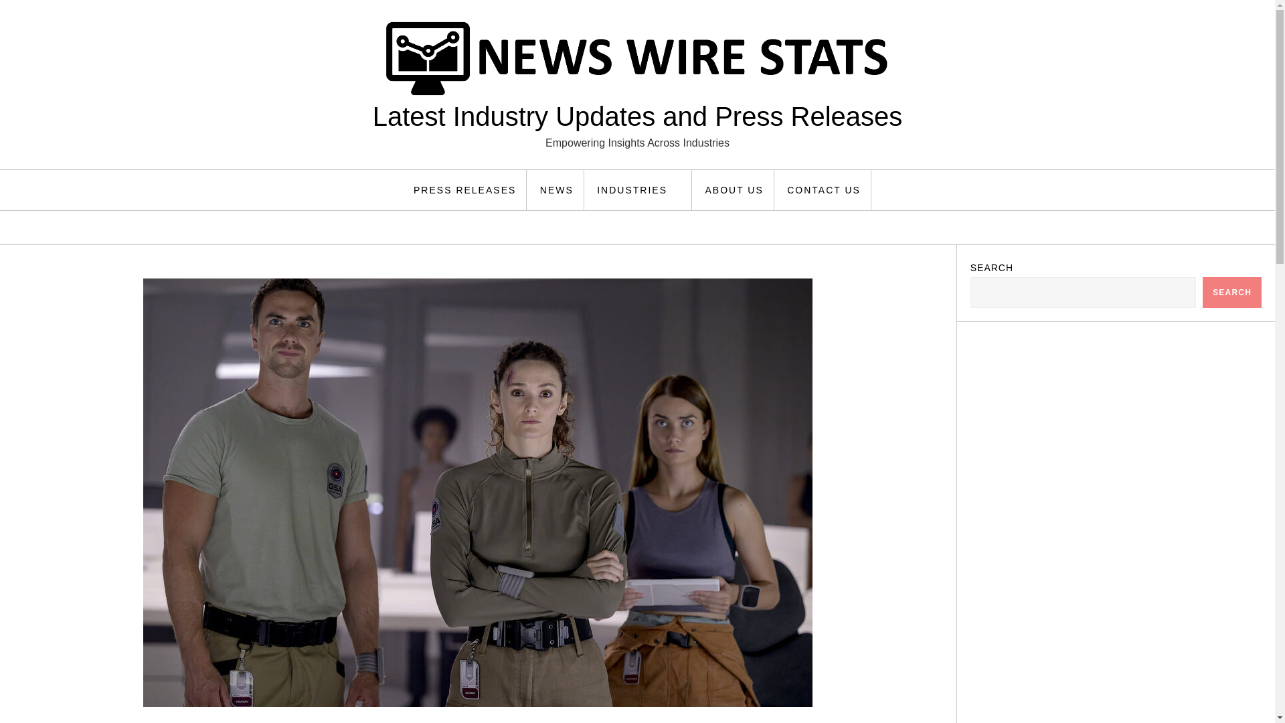 Image resolution: width=1285 pixels, height=723 pixels. Describe the element at coordinates (734, 190) in the screenshot. I see `ABOUT US` at that location.